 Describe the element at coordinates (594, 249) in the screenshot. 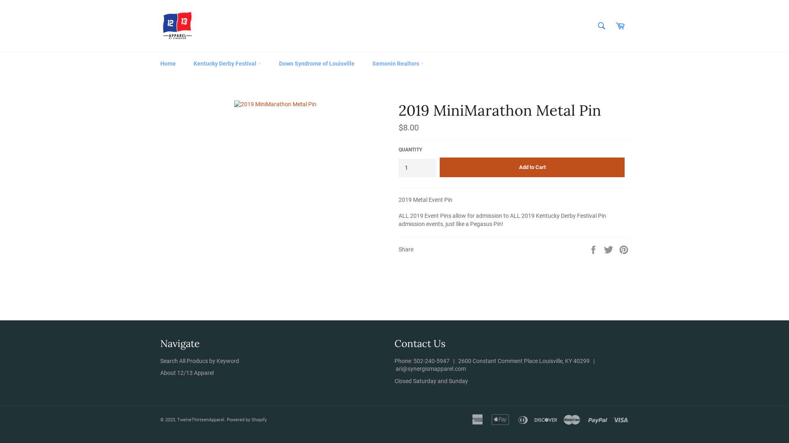

I see `Share on Facebook` at that location.